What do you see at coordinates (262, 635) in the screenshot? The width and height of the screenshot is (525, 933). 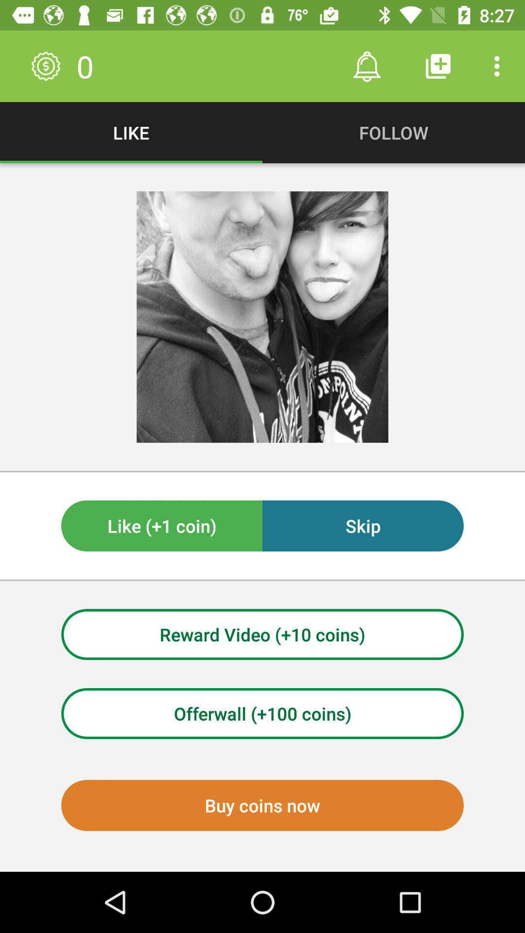 I see `launch the reward video 10 icon` at bounding box center [262, 635].